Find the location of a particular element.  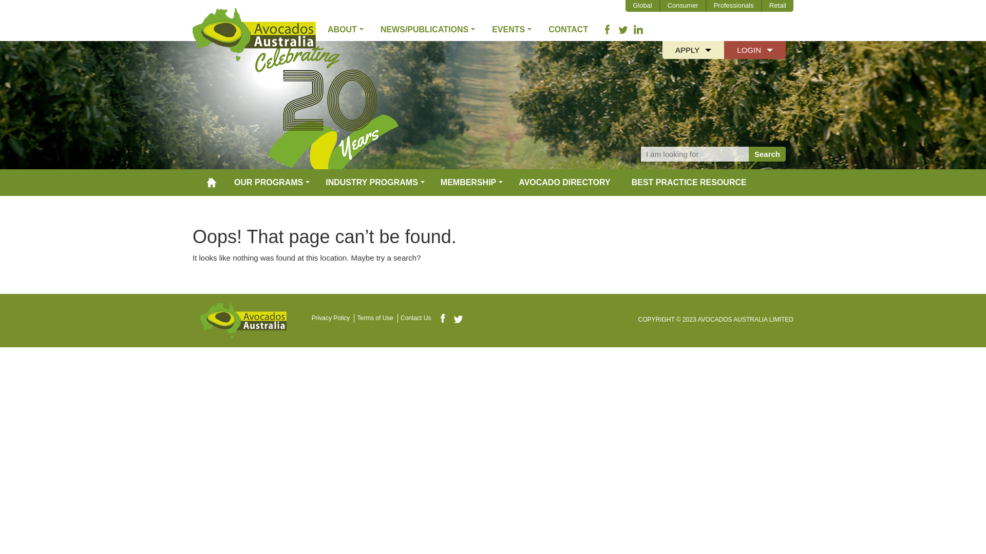

OUR PROGRAMS is located at coordinates (269, 183).